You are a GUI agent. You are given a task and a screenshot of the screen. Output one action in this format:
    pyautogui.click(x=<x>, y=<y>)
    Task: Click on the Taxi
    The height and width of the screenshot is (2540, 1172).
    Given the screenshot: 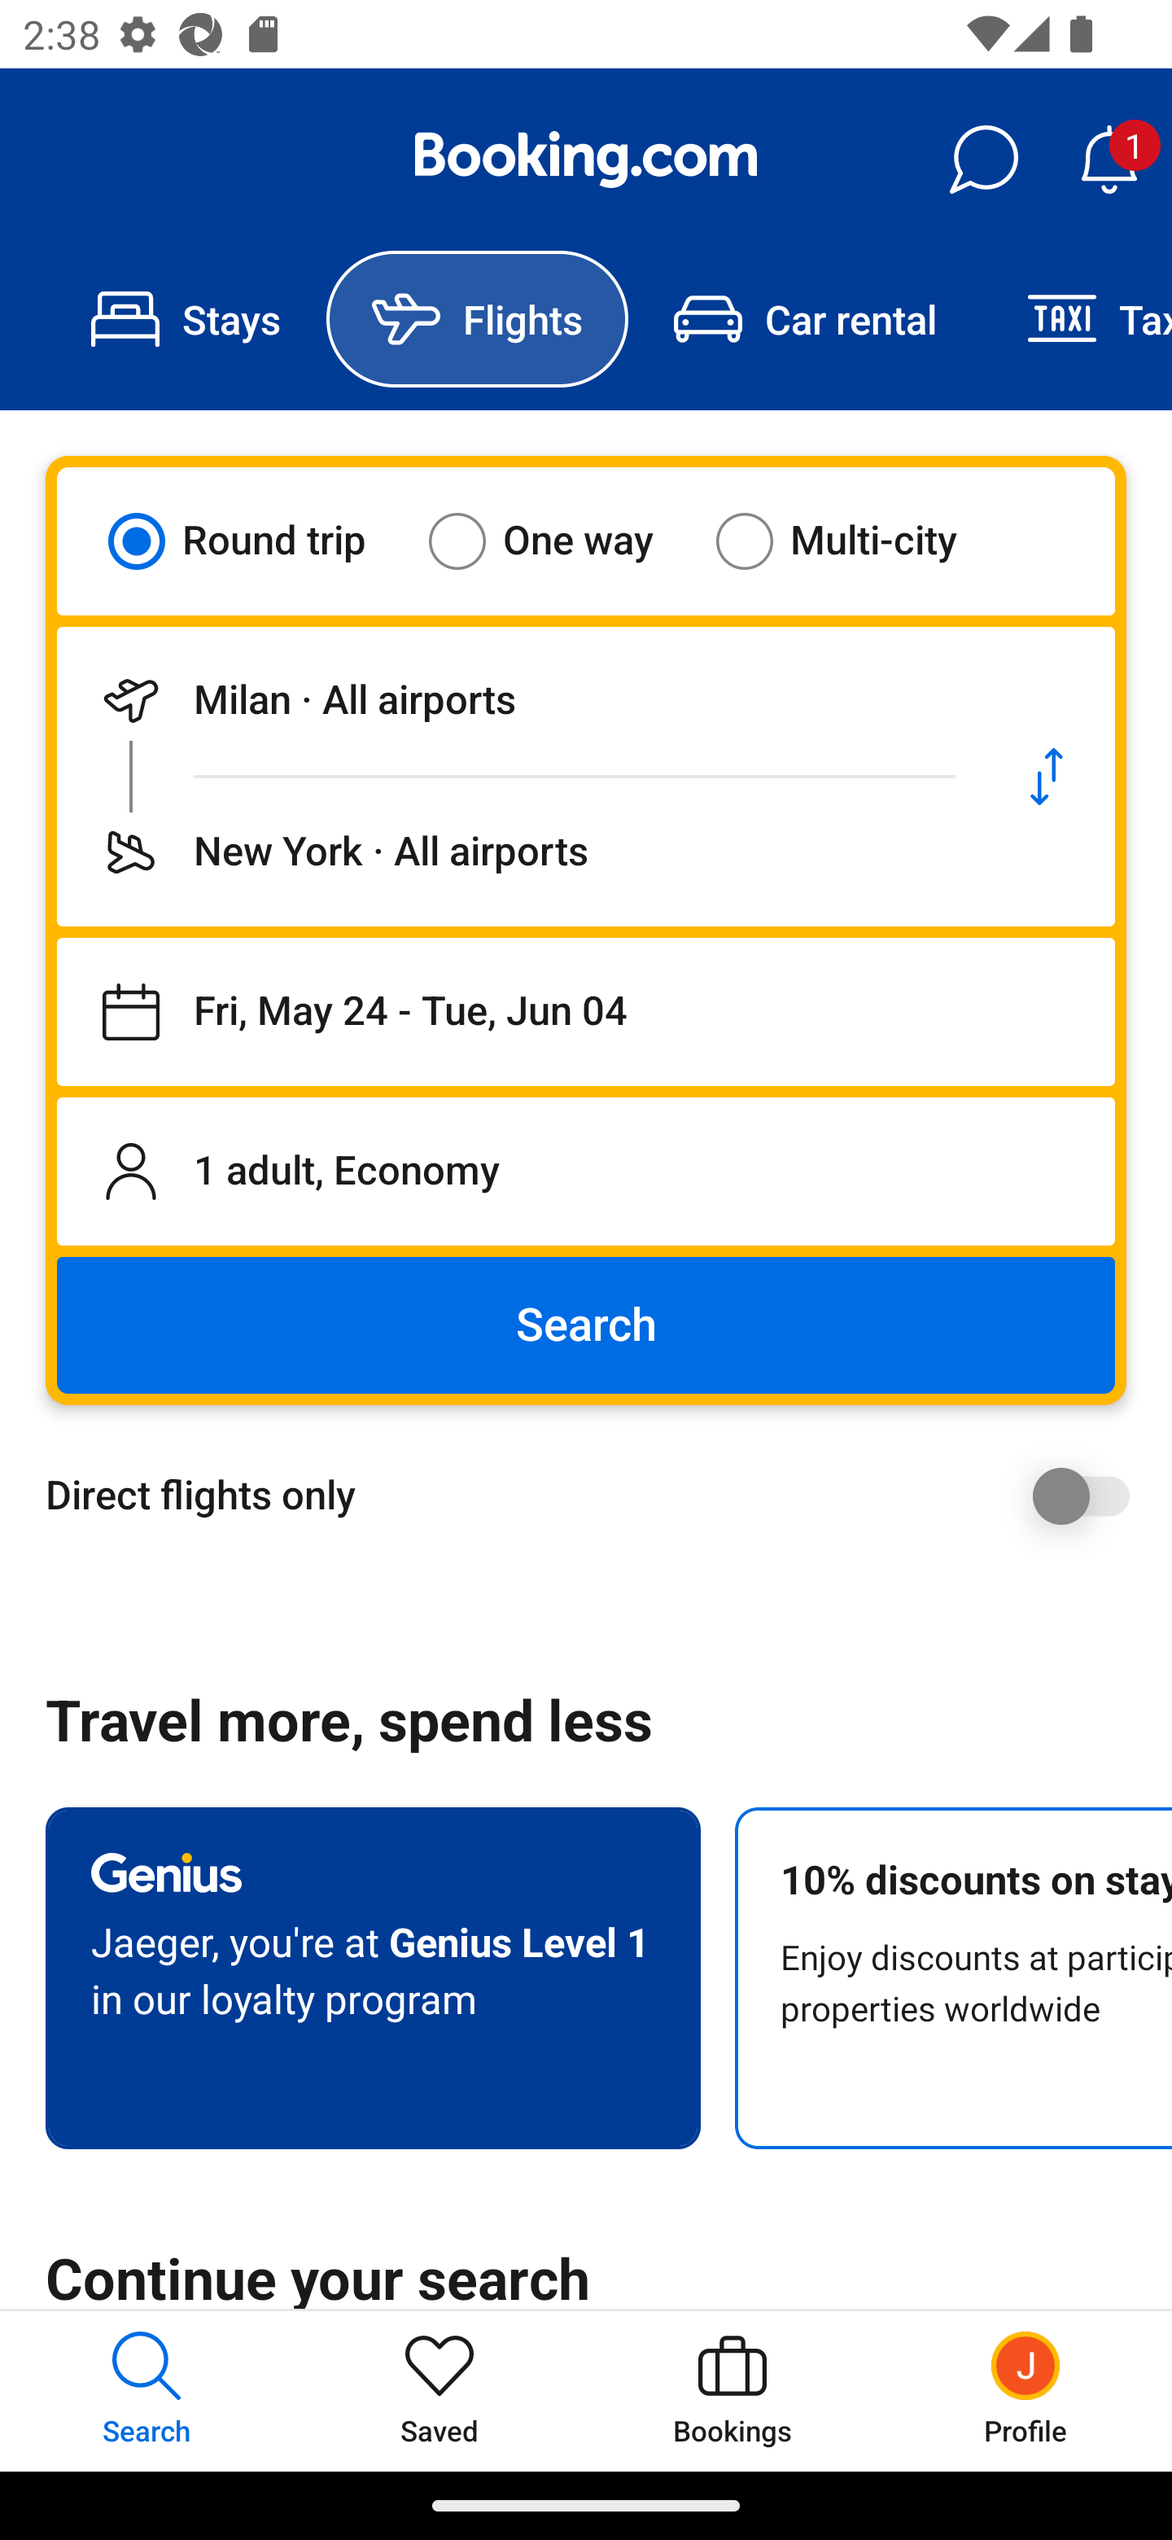 What is the action you would take?
    pyautogui.click(x=1077, y=319)
    